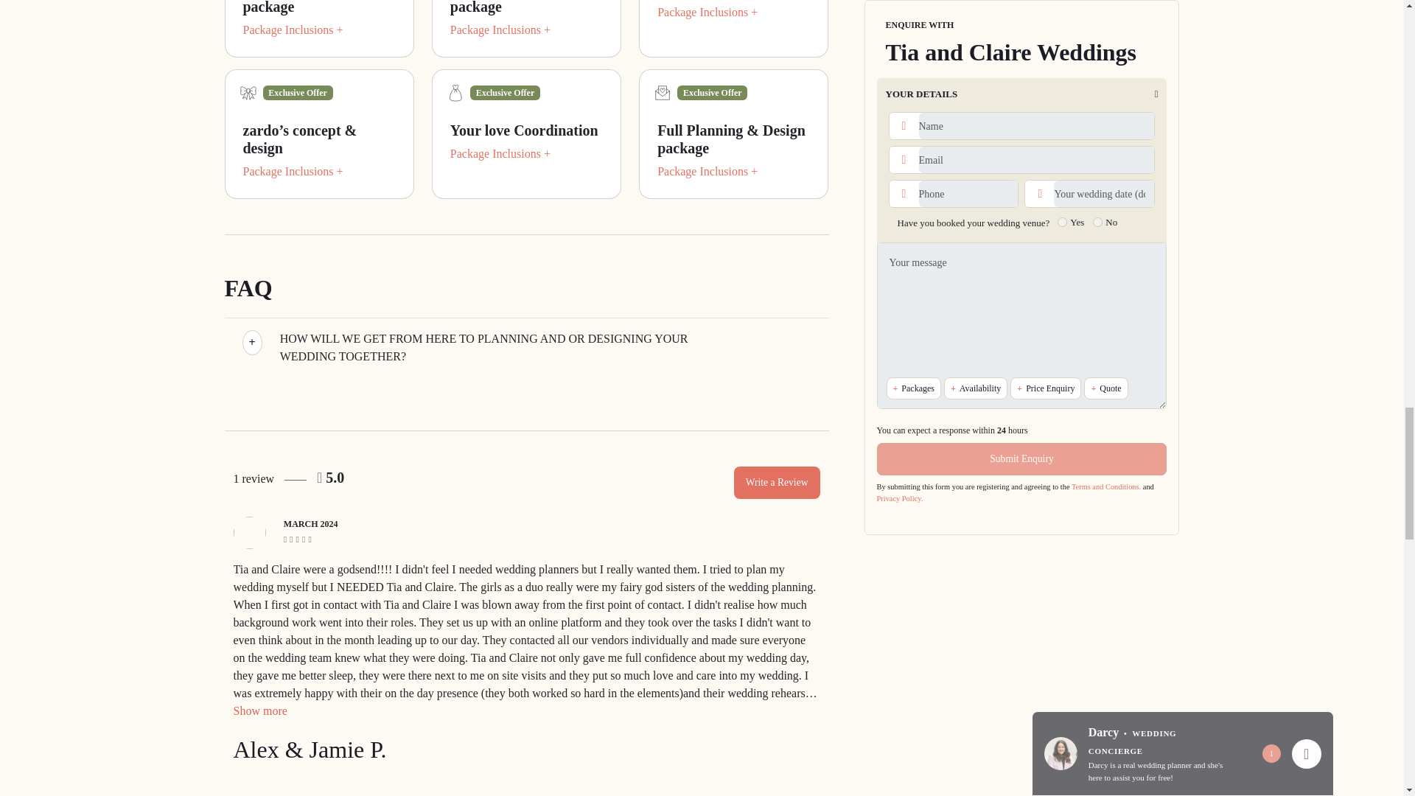  I want to click on Write a Review, so click(777, 482).